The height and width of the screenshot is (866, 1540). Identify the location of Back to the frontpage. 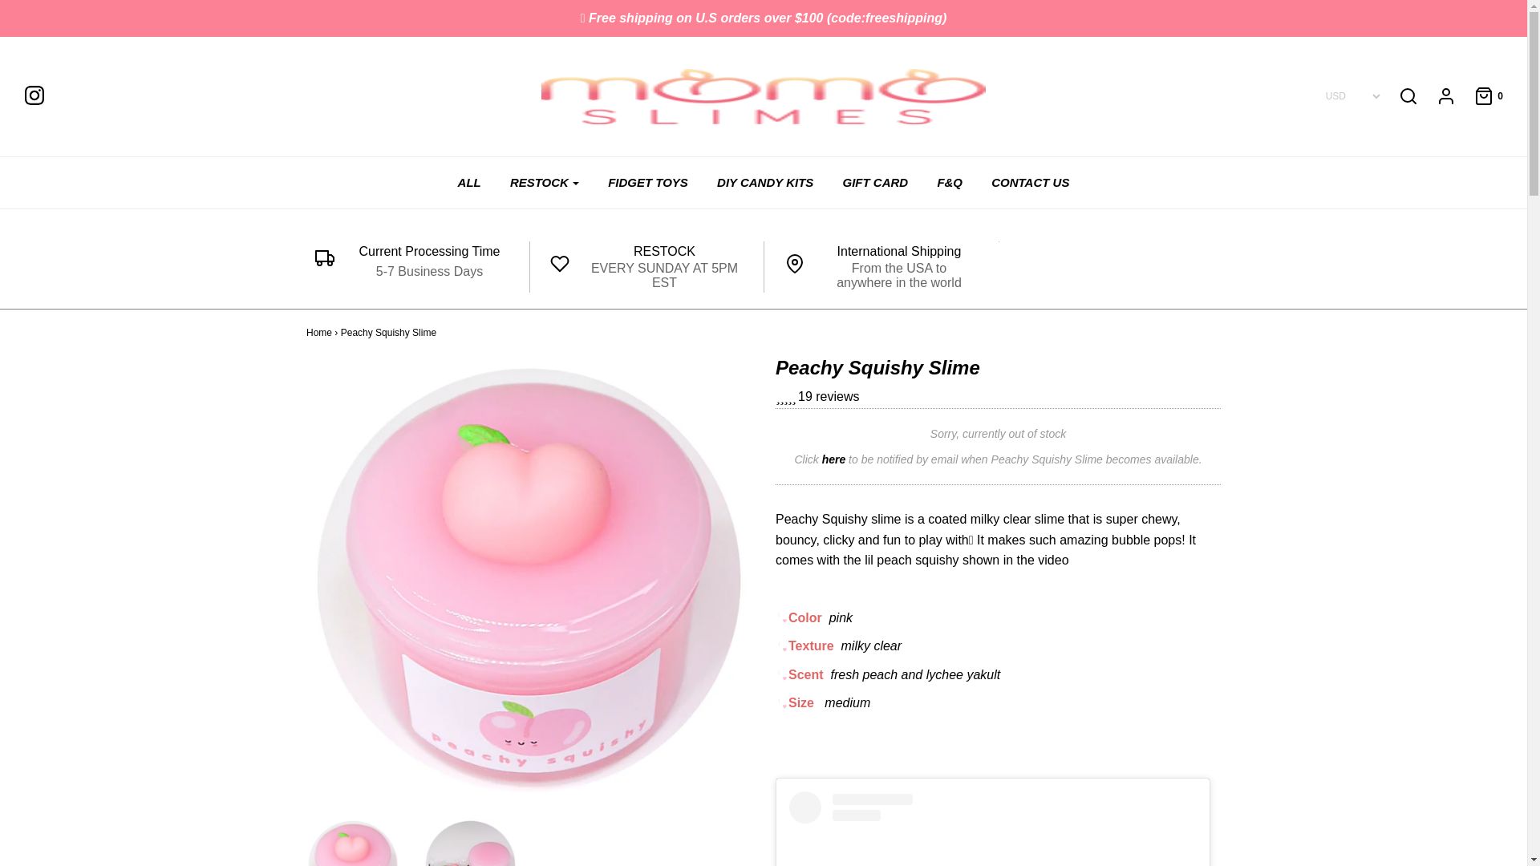
(319, 333).